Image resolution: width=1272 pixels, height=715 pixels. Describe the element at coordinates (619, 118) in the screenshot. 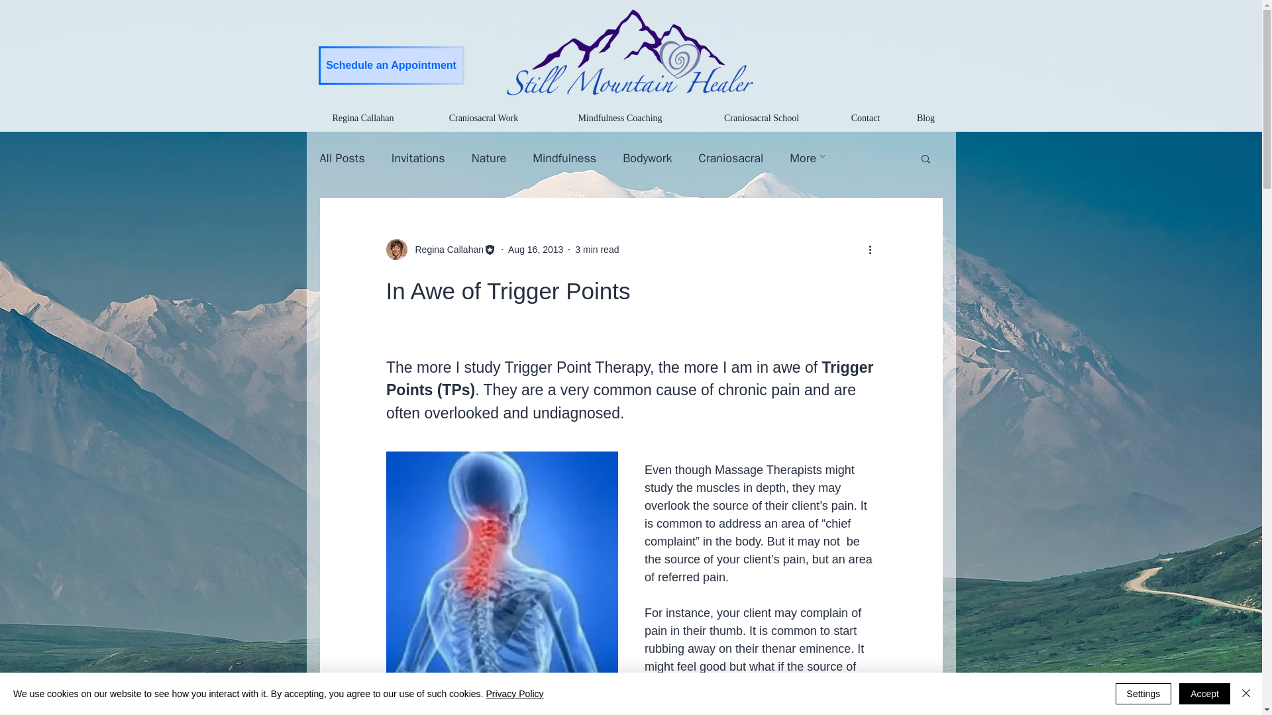

I see `Mindfulness Coaching` at that location.